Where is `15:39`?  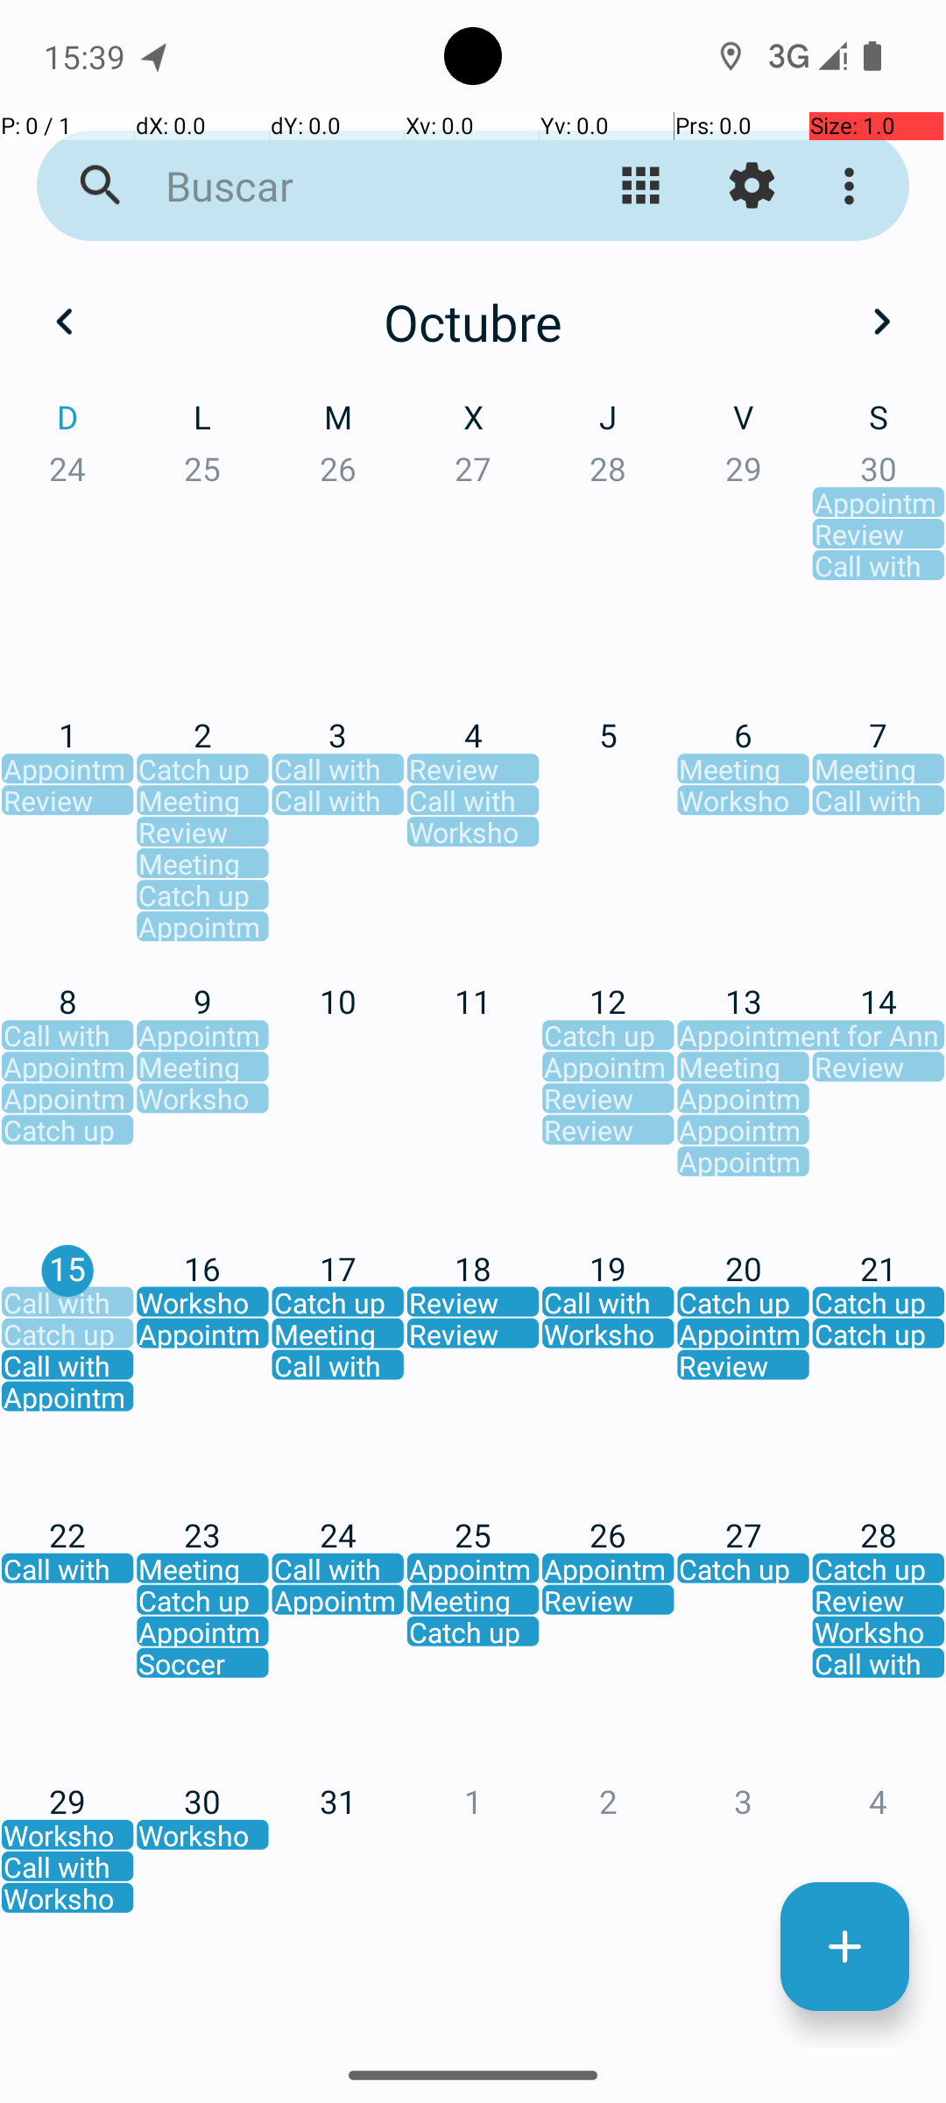 15:39 is located at coordinates (87, 56).